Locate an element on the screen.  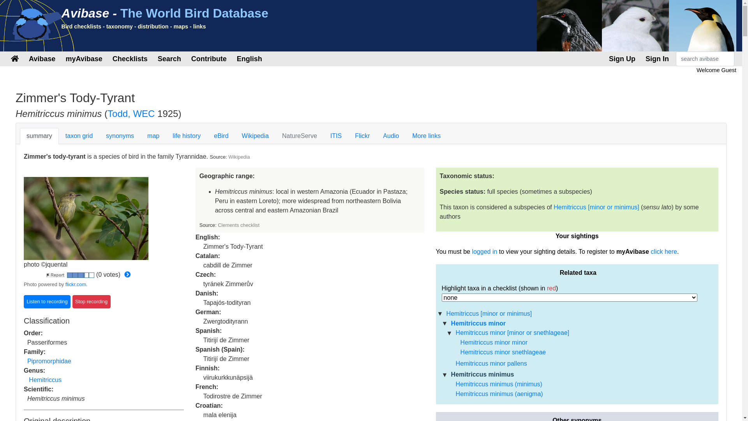
Main page is located at coordinates (15, 58).